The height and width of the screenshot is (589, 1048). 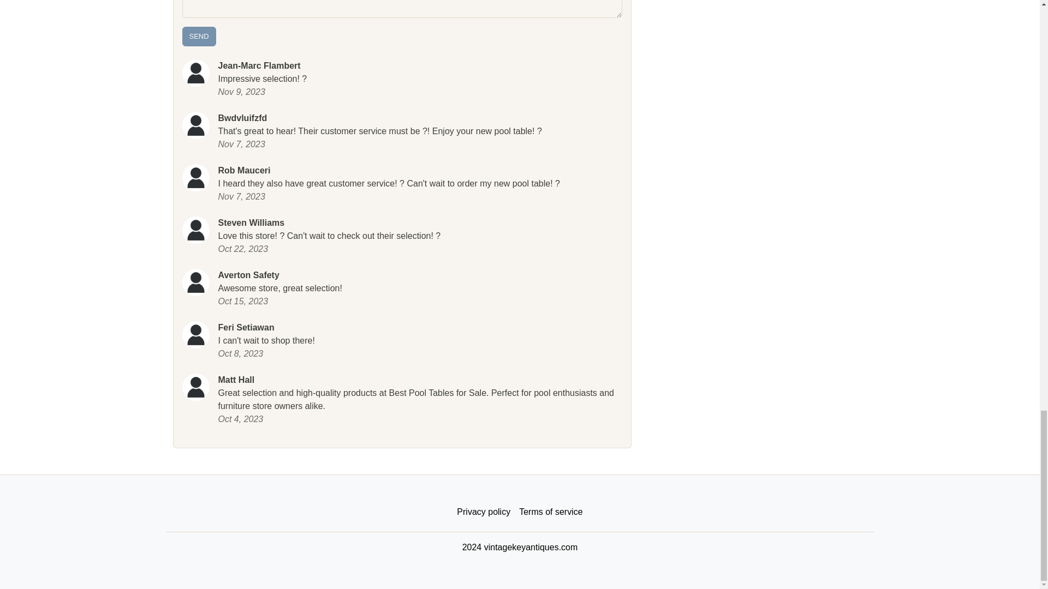 I want to click on Send, so click(x=199, y=36).